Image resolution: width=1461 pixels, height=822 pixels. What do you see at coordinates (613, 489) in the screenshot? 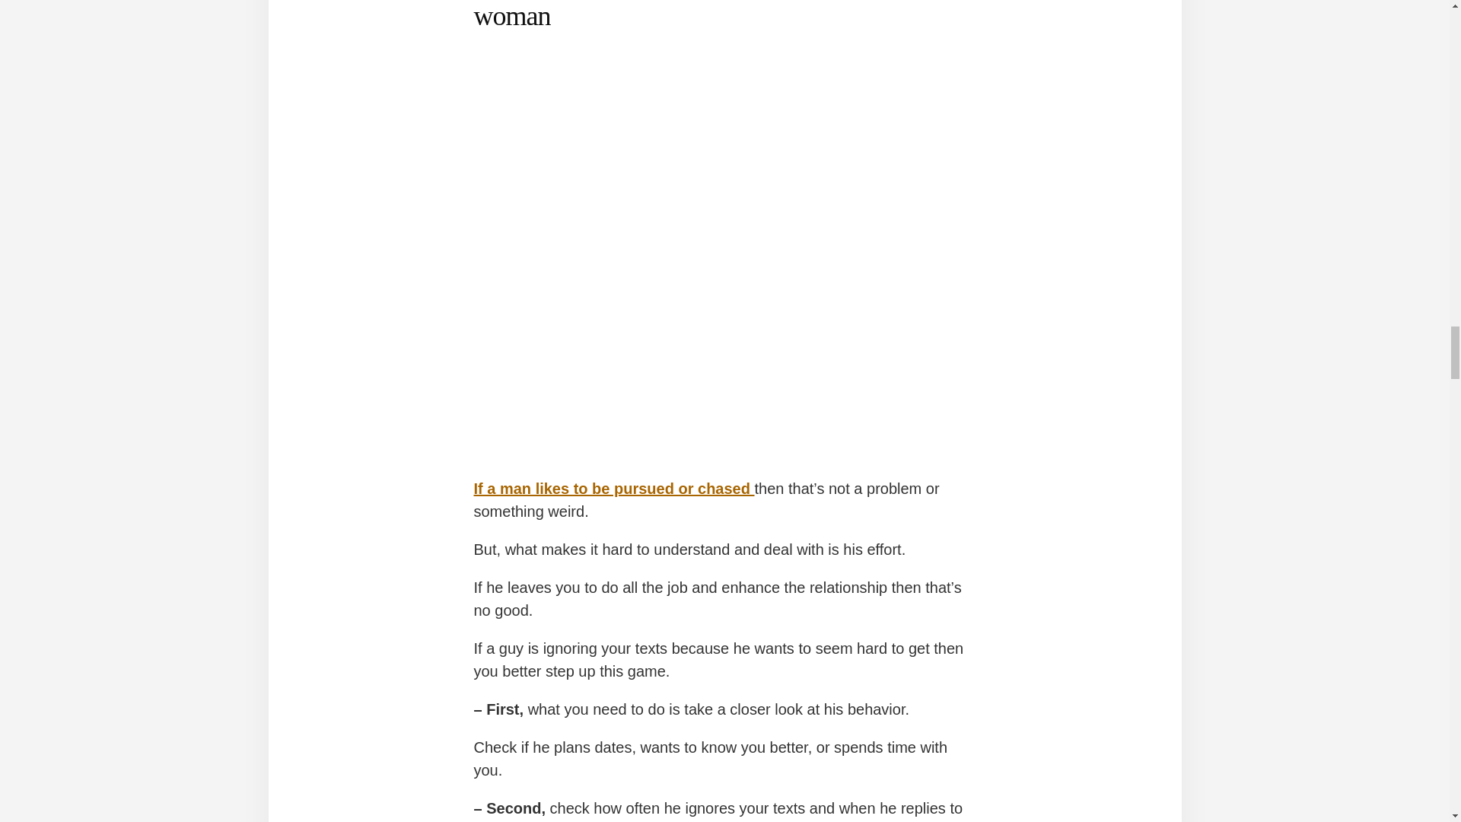
I see `If a man likes to be pursued or chased` at bounding box center [613, 489].